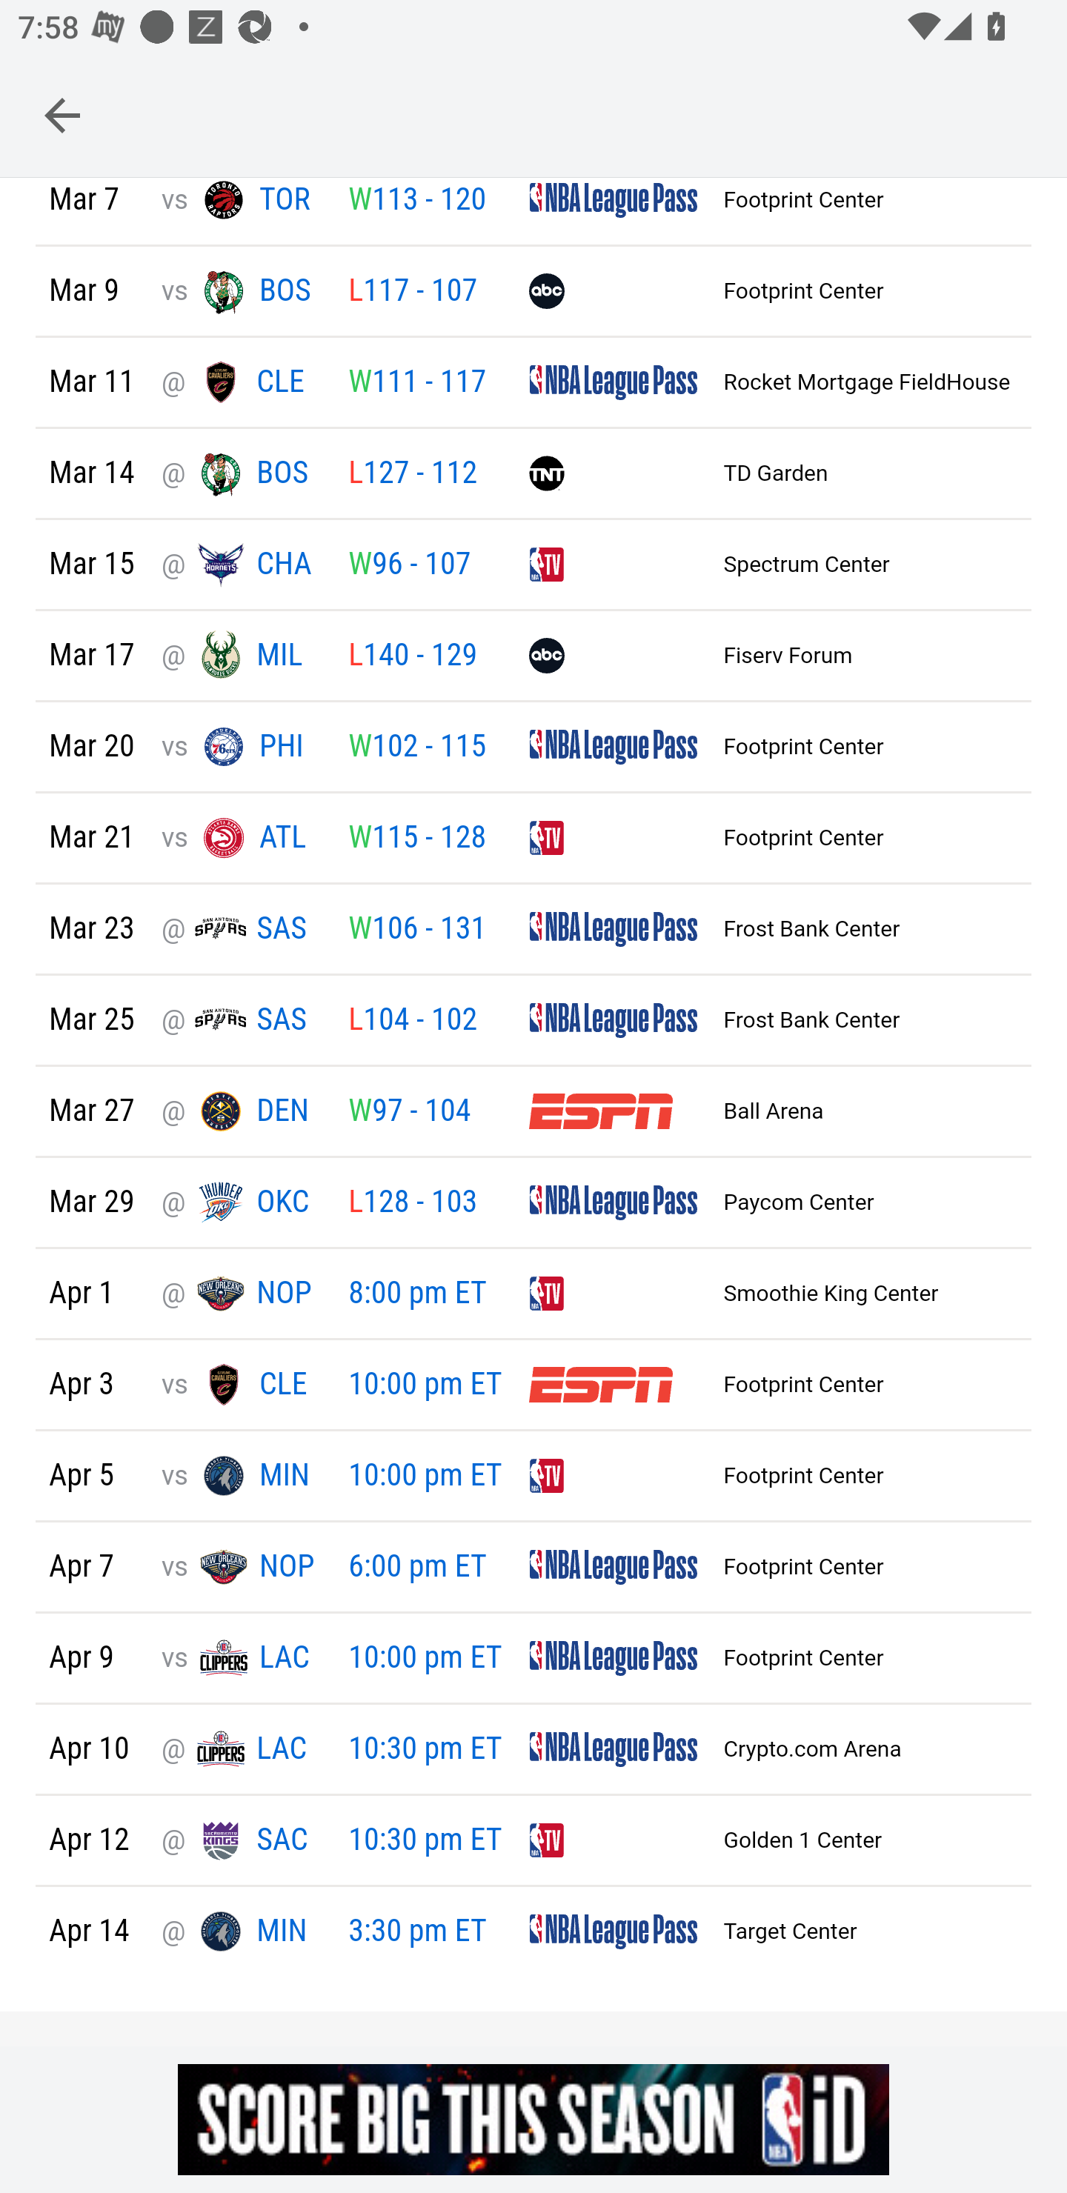  I want to click on @ NOP Logo NOP @ NOP Logo NOP, so click(241, 1294).